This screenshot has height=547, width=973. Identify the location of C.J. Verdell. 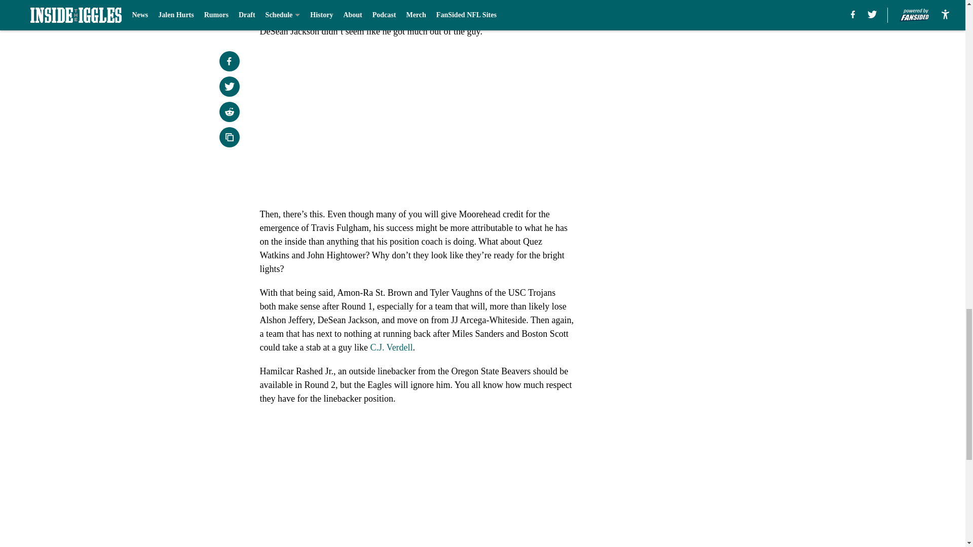
(391, 347).